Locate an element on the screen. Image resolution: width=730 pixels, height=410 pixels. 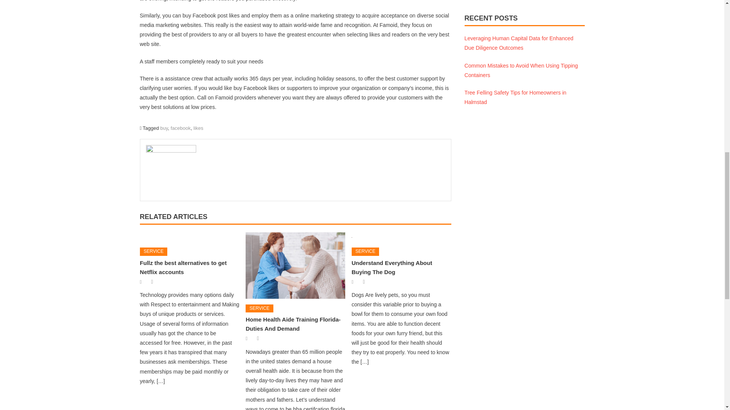
facebook is located at coordinates (181, 128).